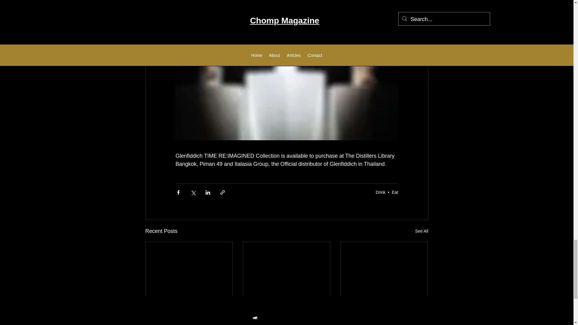 This screenshot has width=578, height=325. What do you see at coordinates (395, 192) in the screenshot?
I see `Eat` at bounding box center [395, 192].